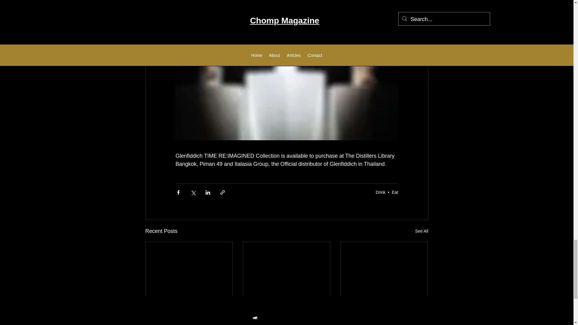 This screenshot has width=578, height=325. What do you see at coordinates (395, 192) in the screenshot?
I see `Eat` at bounding box center [395, 192].